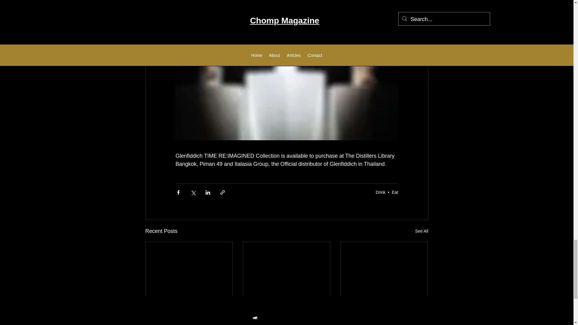 This screenshot has width=578, height=325. What do you see at coordinates (395, 192) in the screenshot?
I see `Eat` at bounding box center [395, 192].